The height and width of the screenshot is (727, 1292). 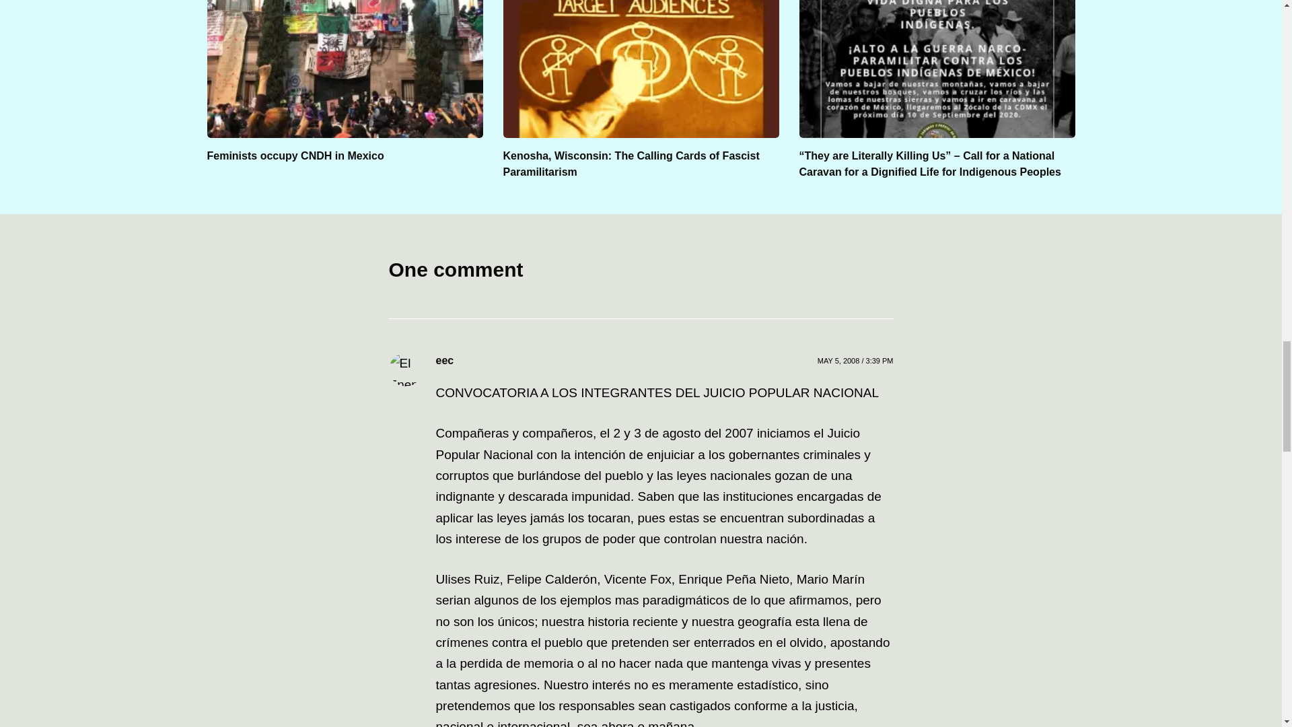 I want to click on Feminists occupy CNDH in Mexico, so click(x=295, y=155).